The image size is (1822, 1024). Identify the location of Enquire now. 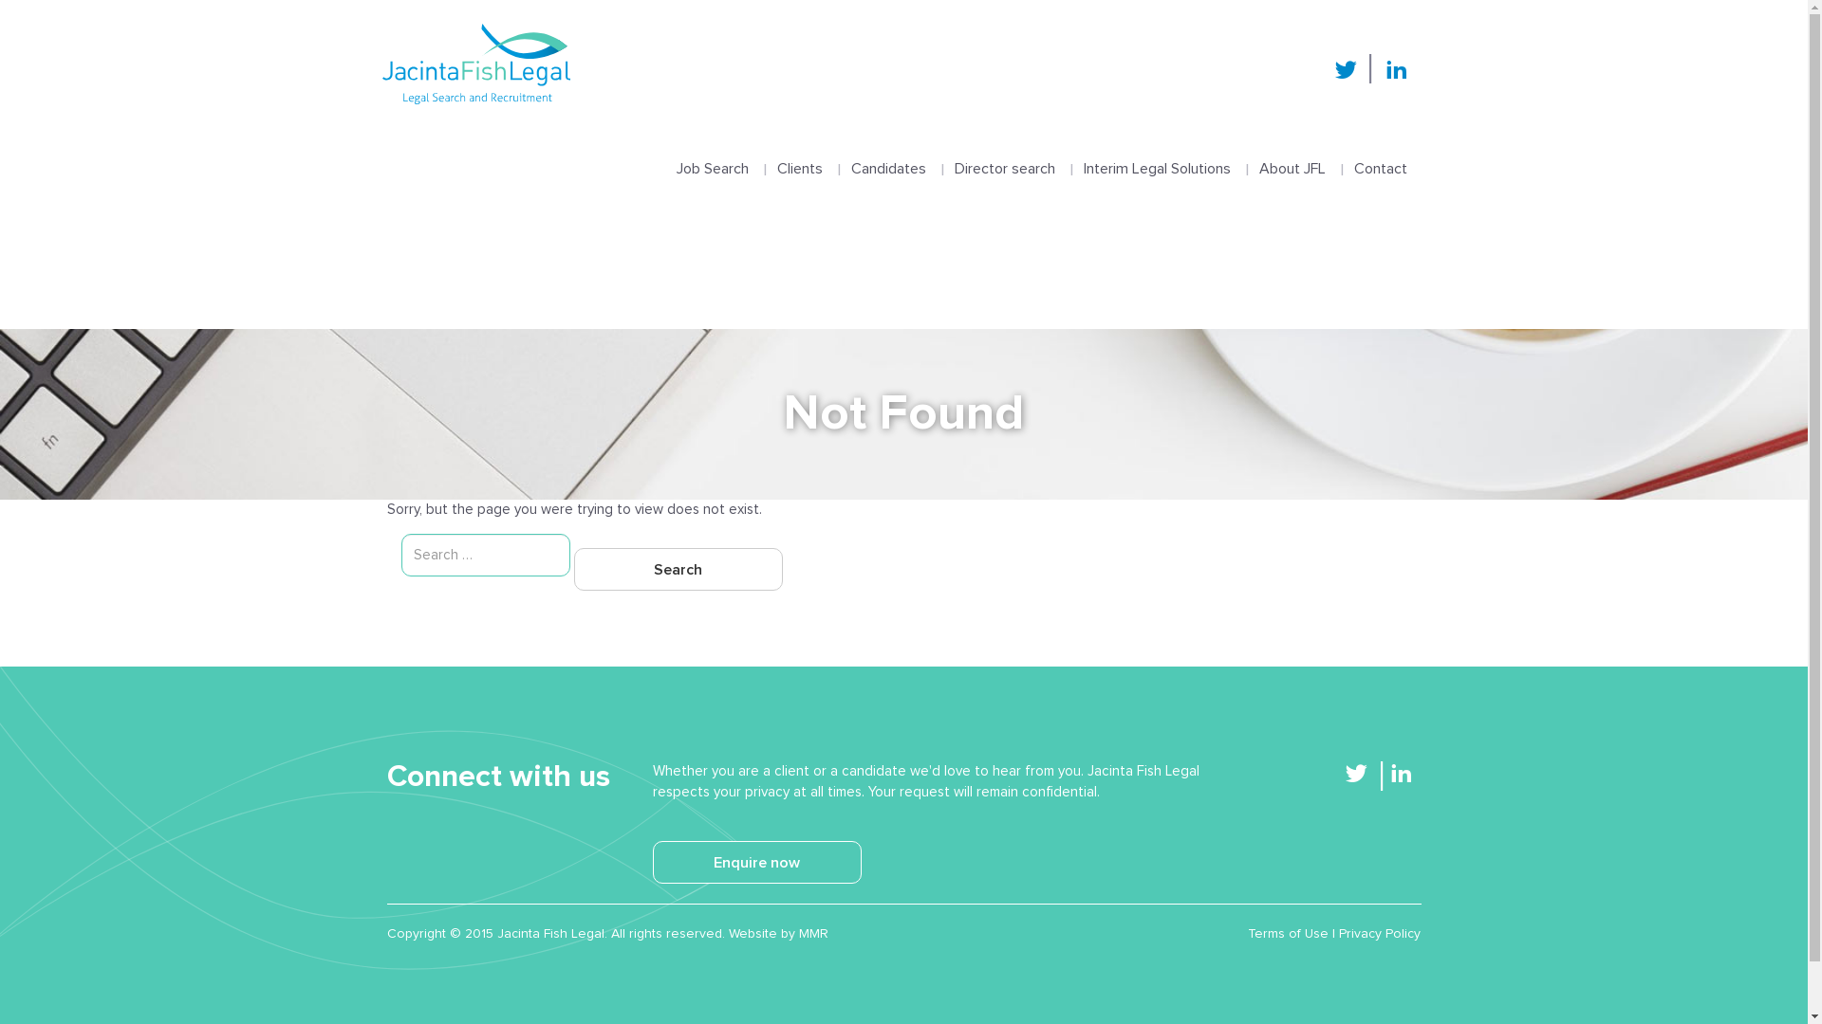
(757, 863).